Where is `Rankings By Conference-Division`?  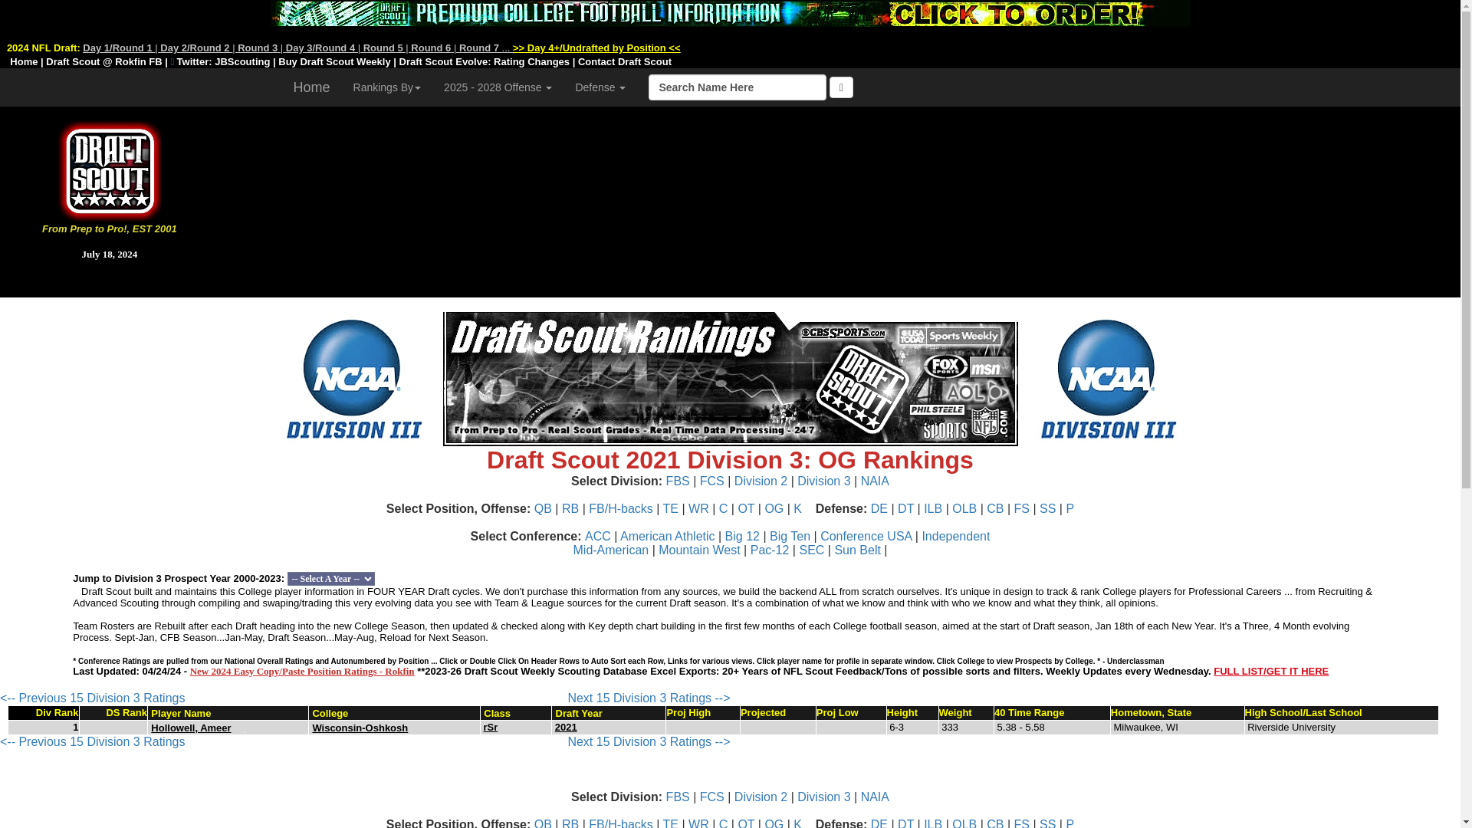 Rankings By Conference-Division is located at coordinates (386, 87).